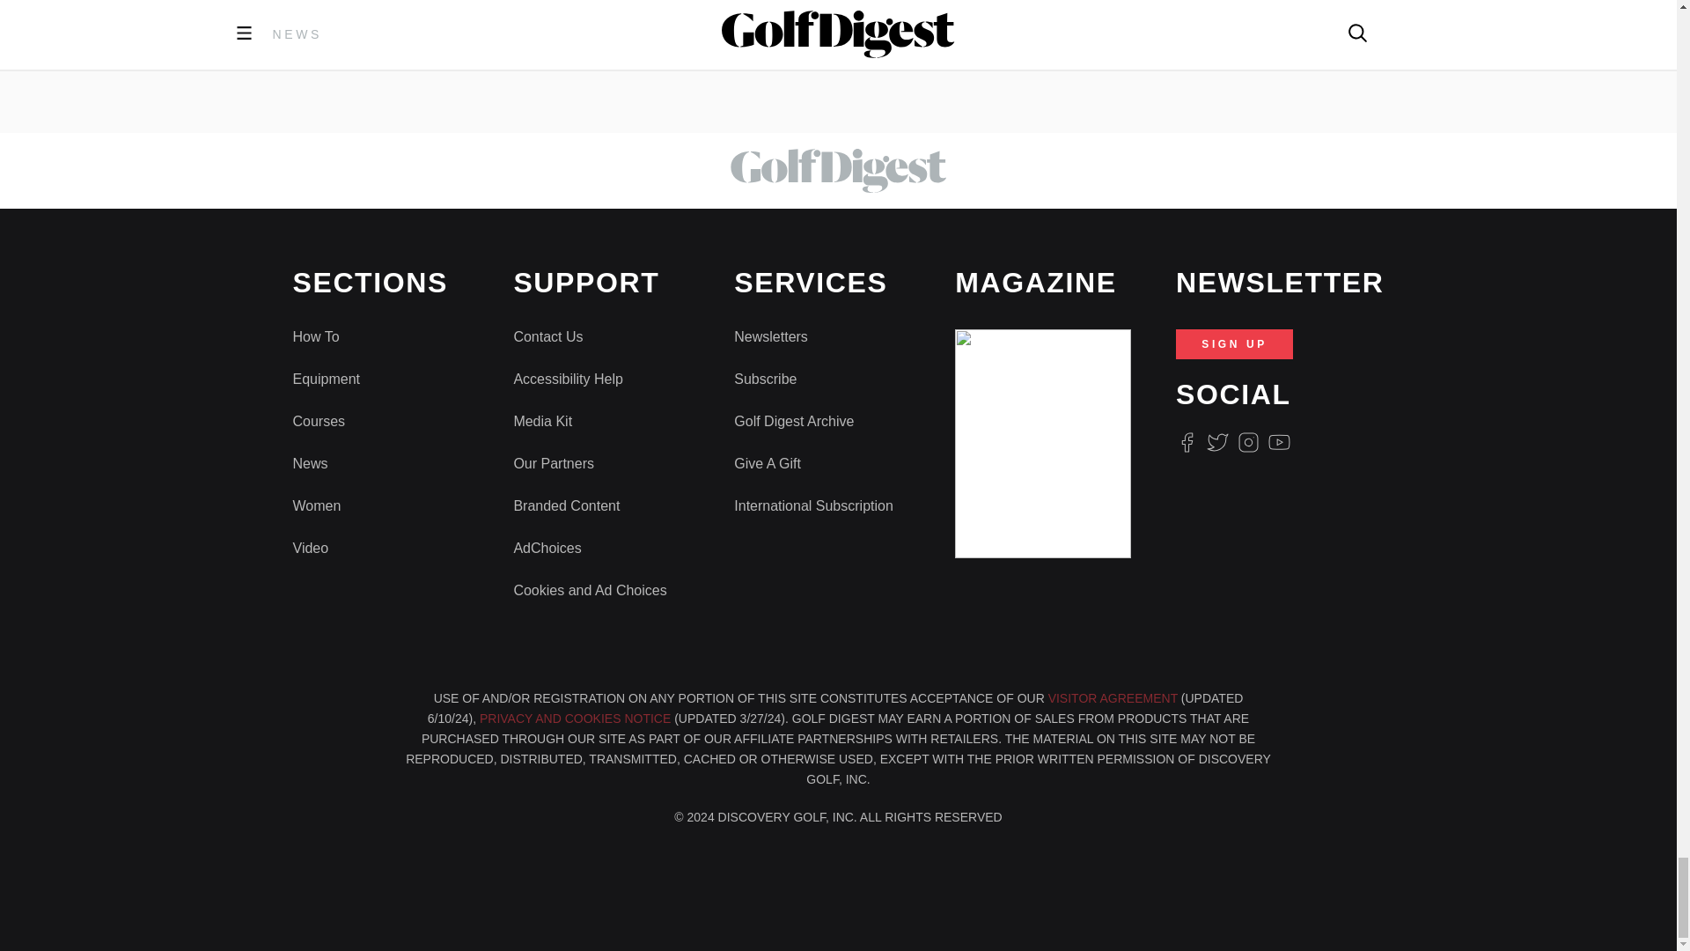  Describe the element at coordinates (1216, 442) in the screenshot. I see `Twitter Logo` at that location.